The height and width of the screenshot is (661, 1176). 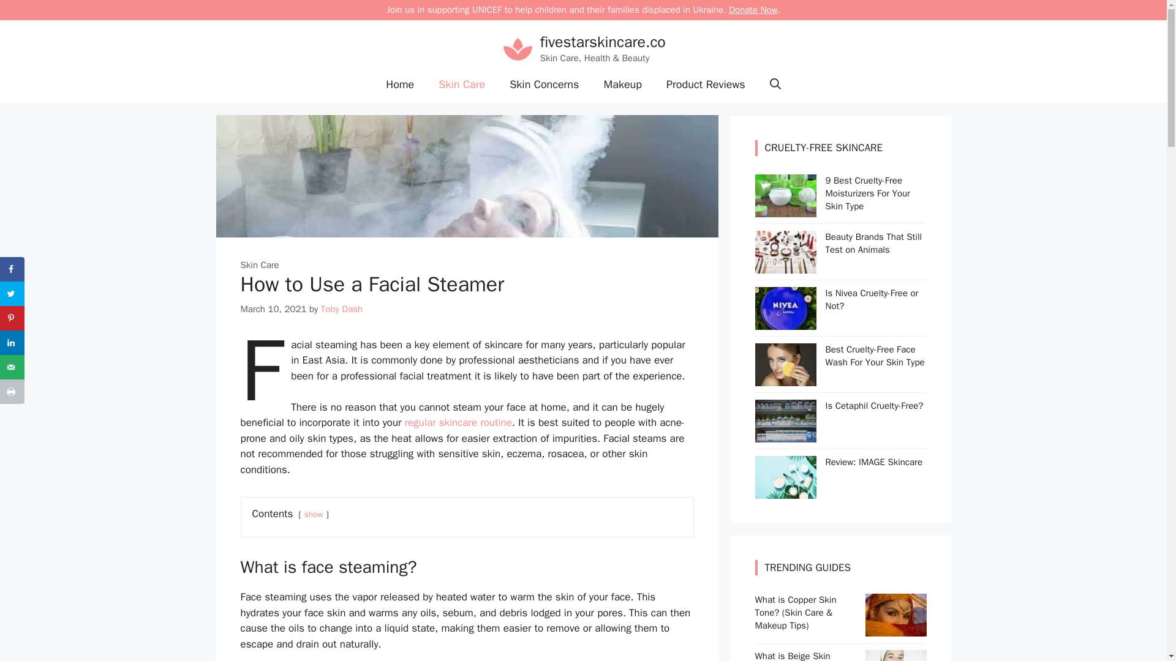 What do you see at coordinates (544, 84) in the screenshot?
I see `Skin Concerns` at bounding box center [544, 84].